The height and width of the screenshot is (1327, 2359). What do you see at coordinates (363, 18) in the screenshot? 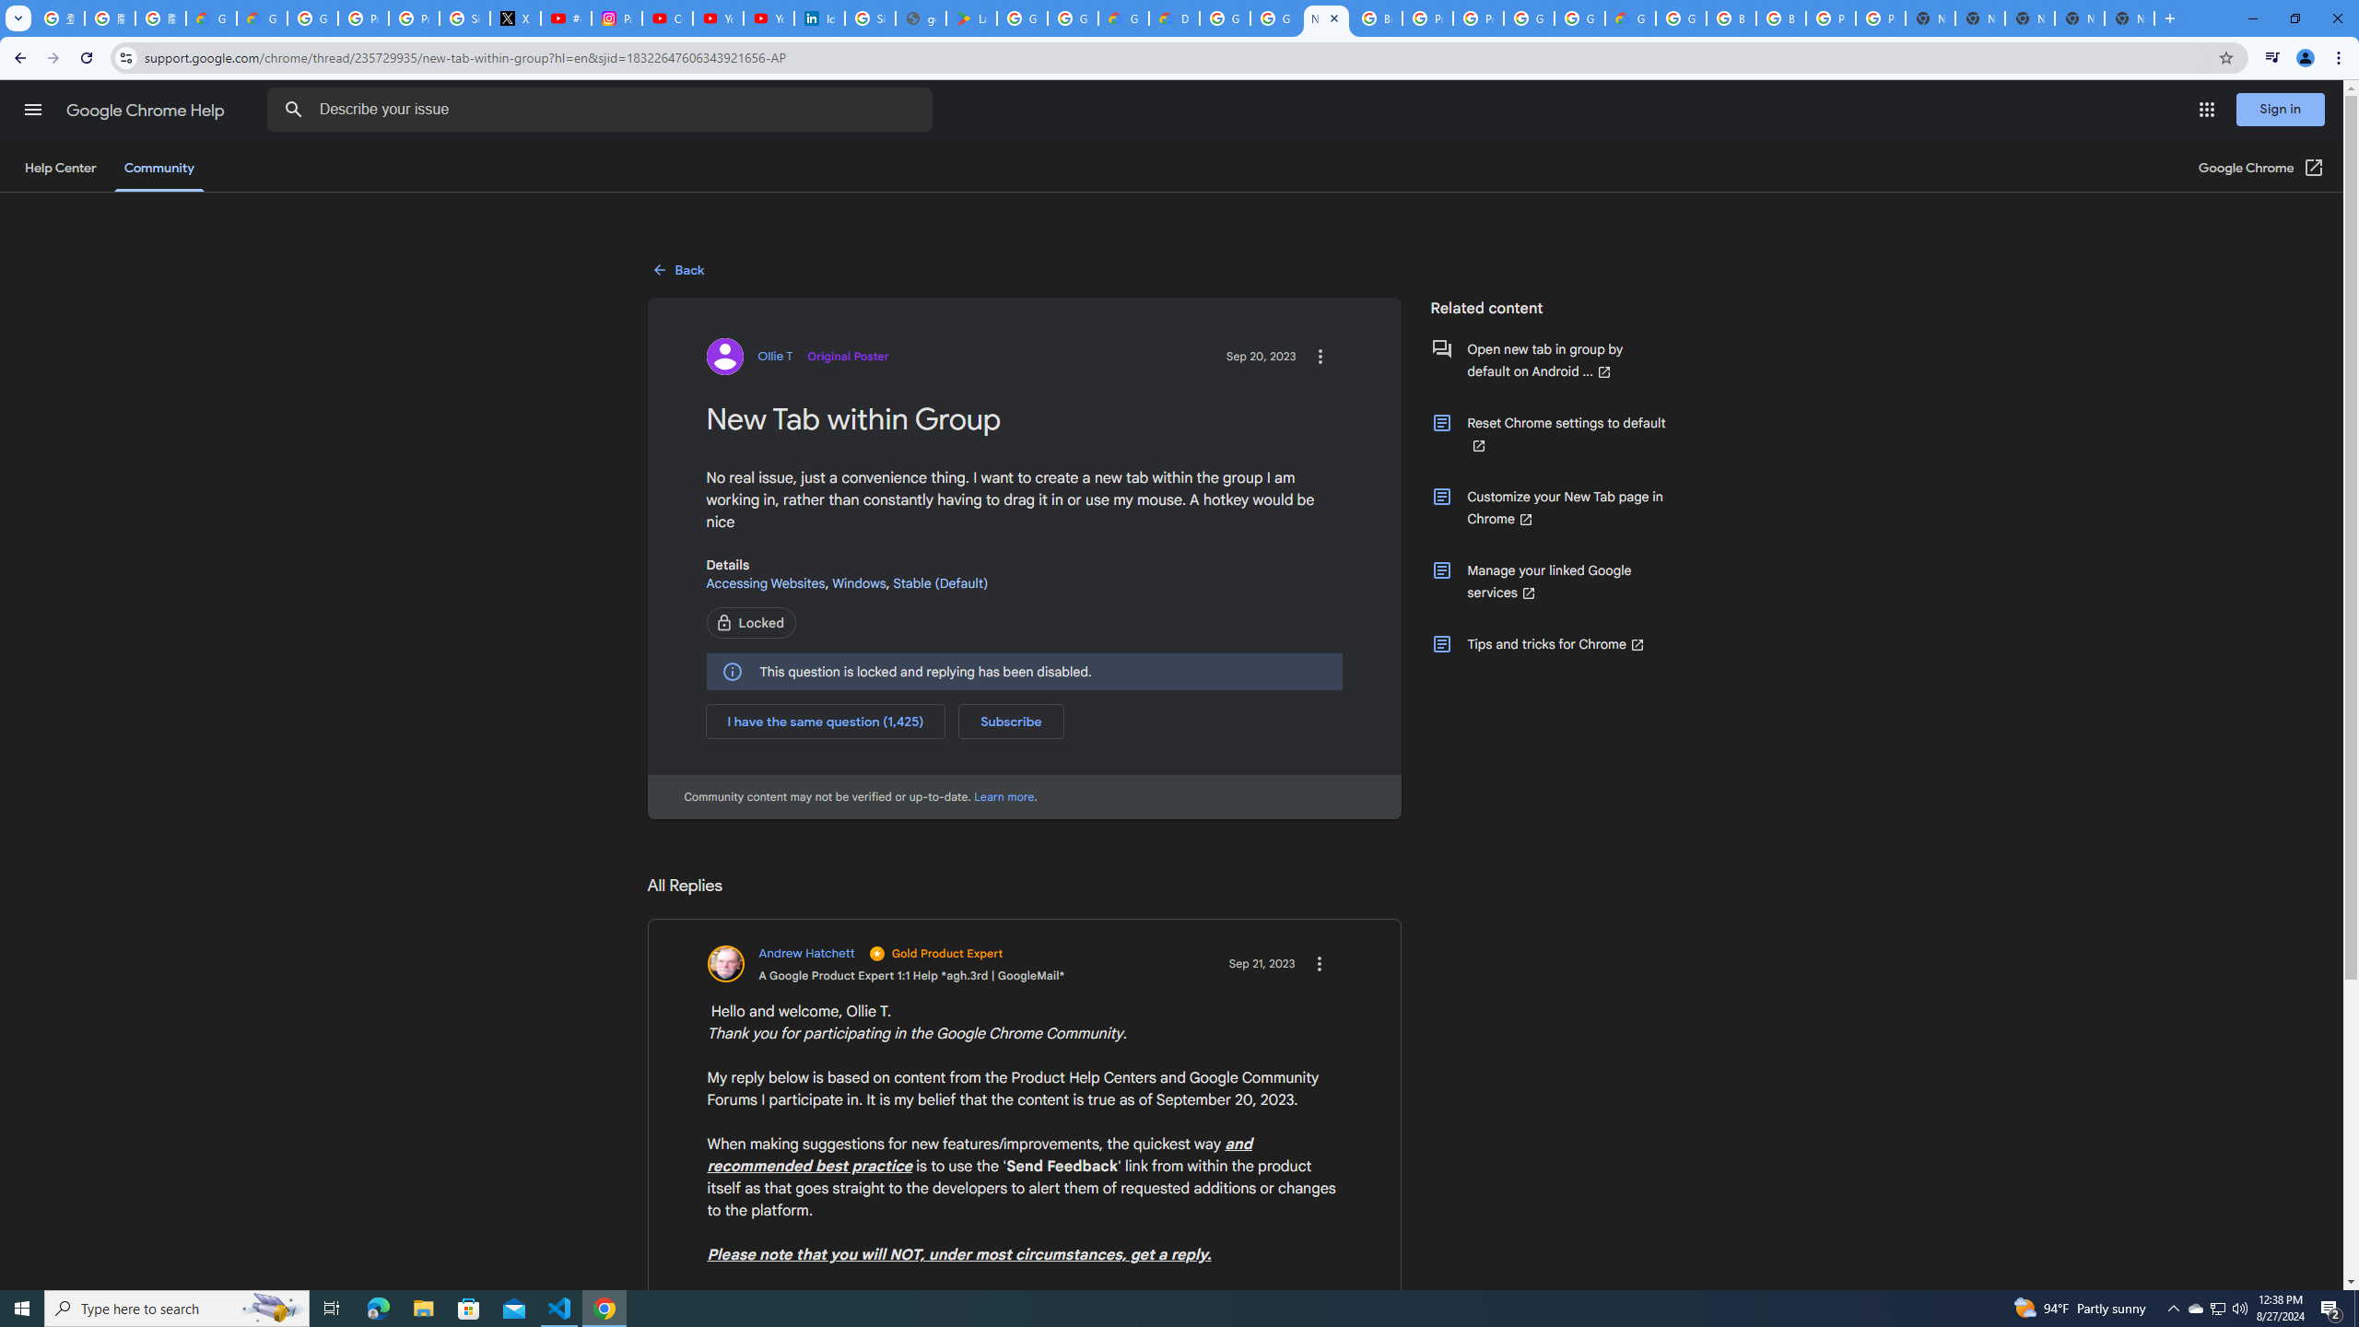
I see `Privacy Help Center - Policies Help` at bounding box center [363, 18].